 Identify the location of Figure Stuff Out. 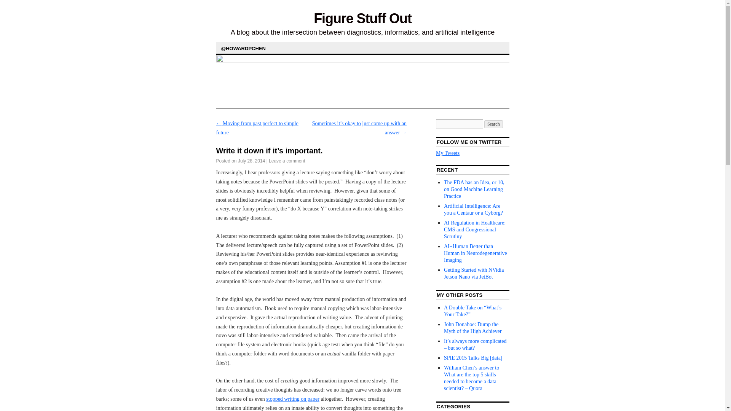
(362, 18).